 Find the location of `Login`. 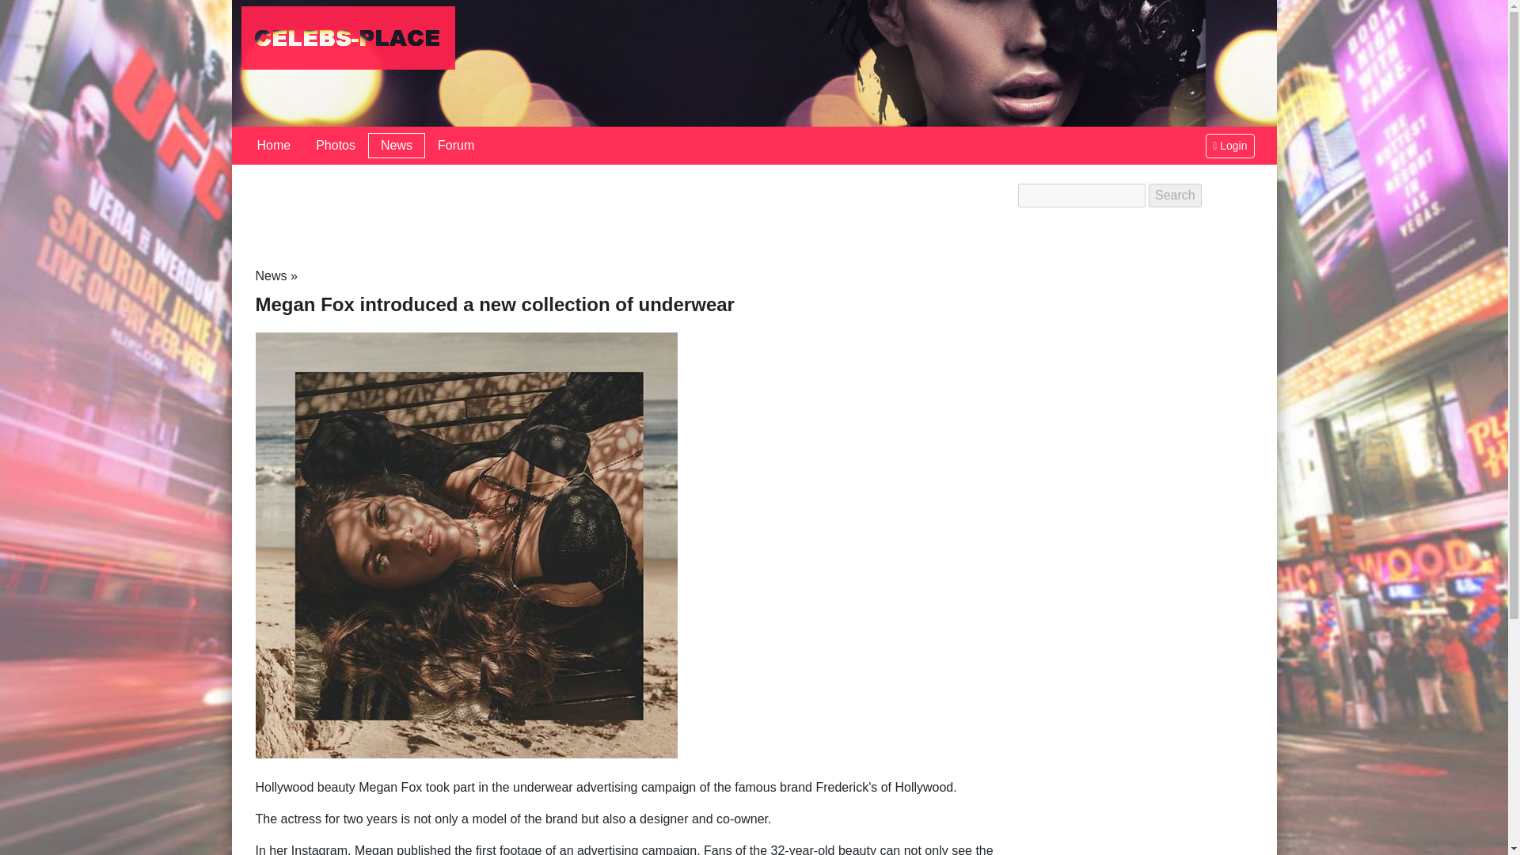

Login is located at coordinates (1229, 145).